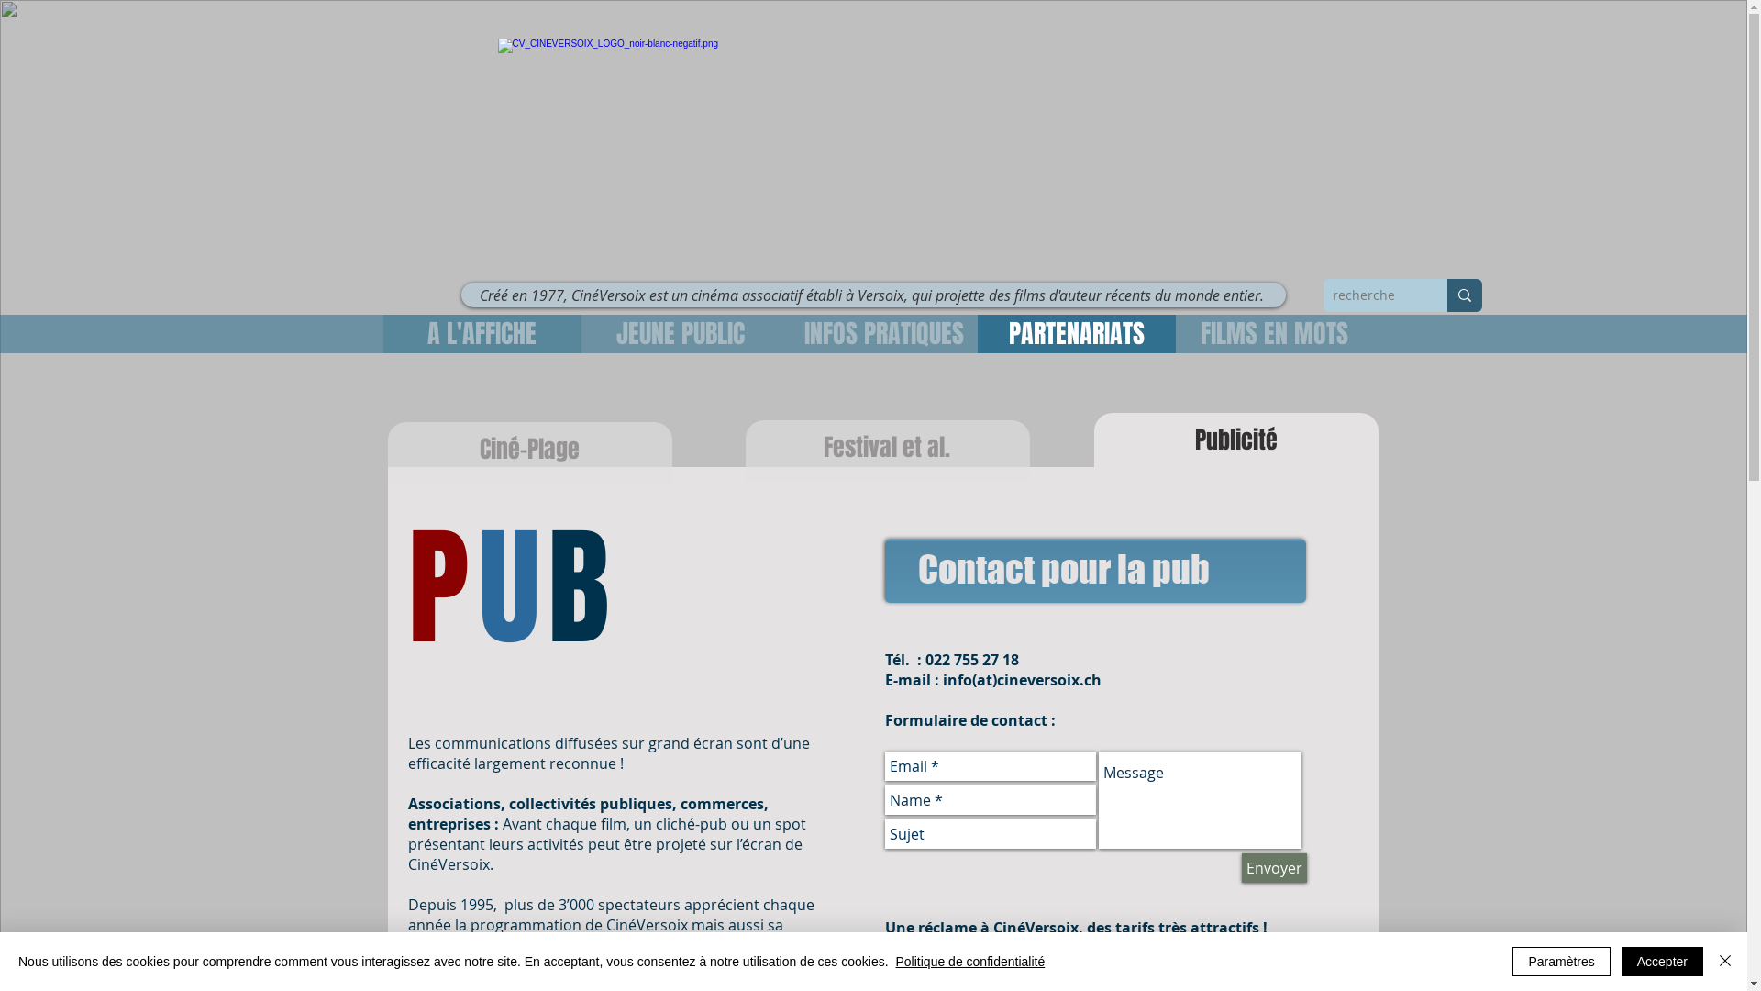  Describe the element at coordinates (924, 295) in the screenshot. I see `qui ` at that location.